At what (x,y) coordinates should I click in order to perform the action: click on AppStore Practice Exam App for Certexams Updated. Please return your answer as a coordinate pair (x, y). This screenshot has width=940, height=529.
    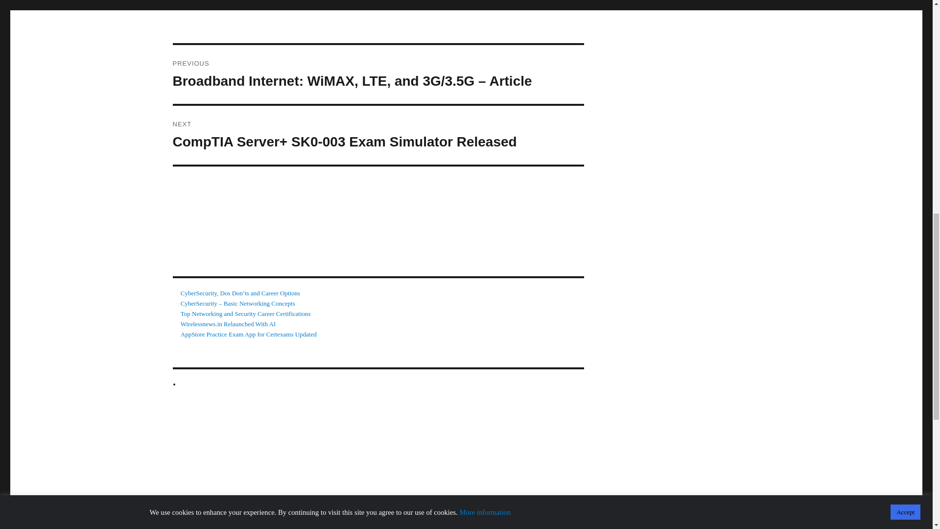
    Looking at the image, I should click on (249, 334).